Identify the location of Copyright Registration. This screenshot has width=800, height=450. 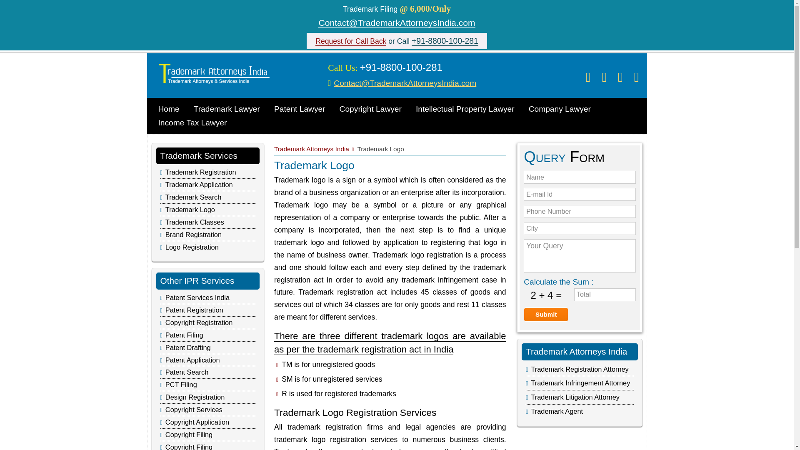
(199, 322).